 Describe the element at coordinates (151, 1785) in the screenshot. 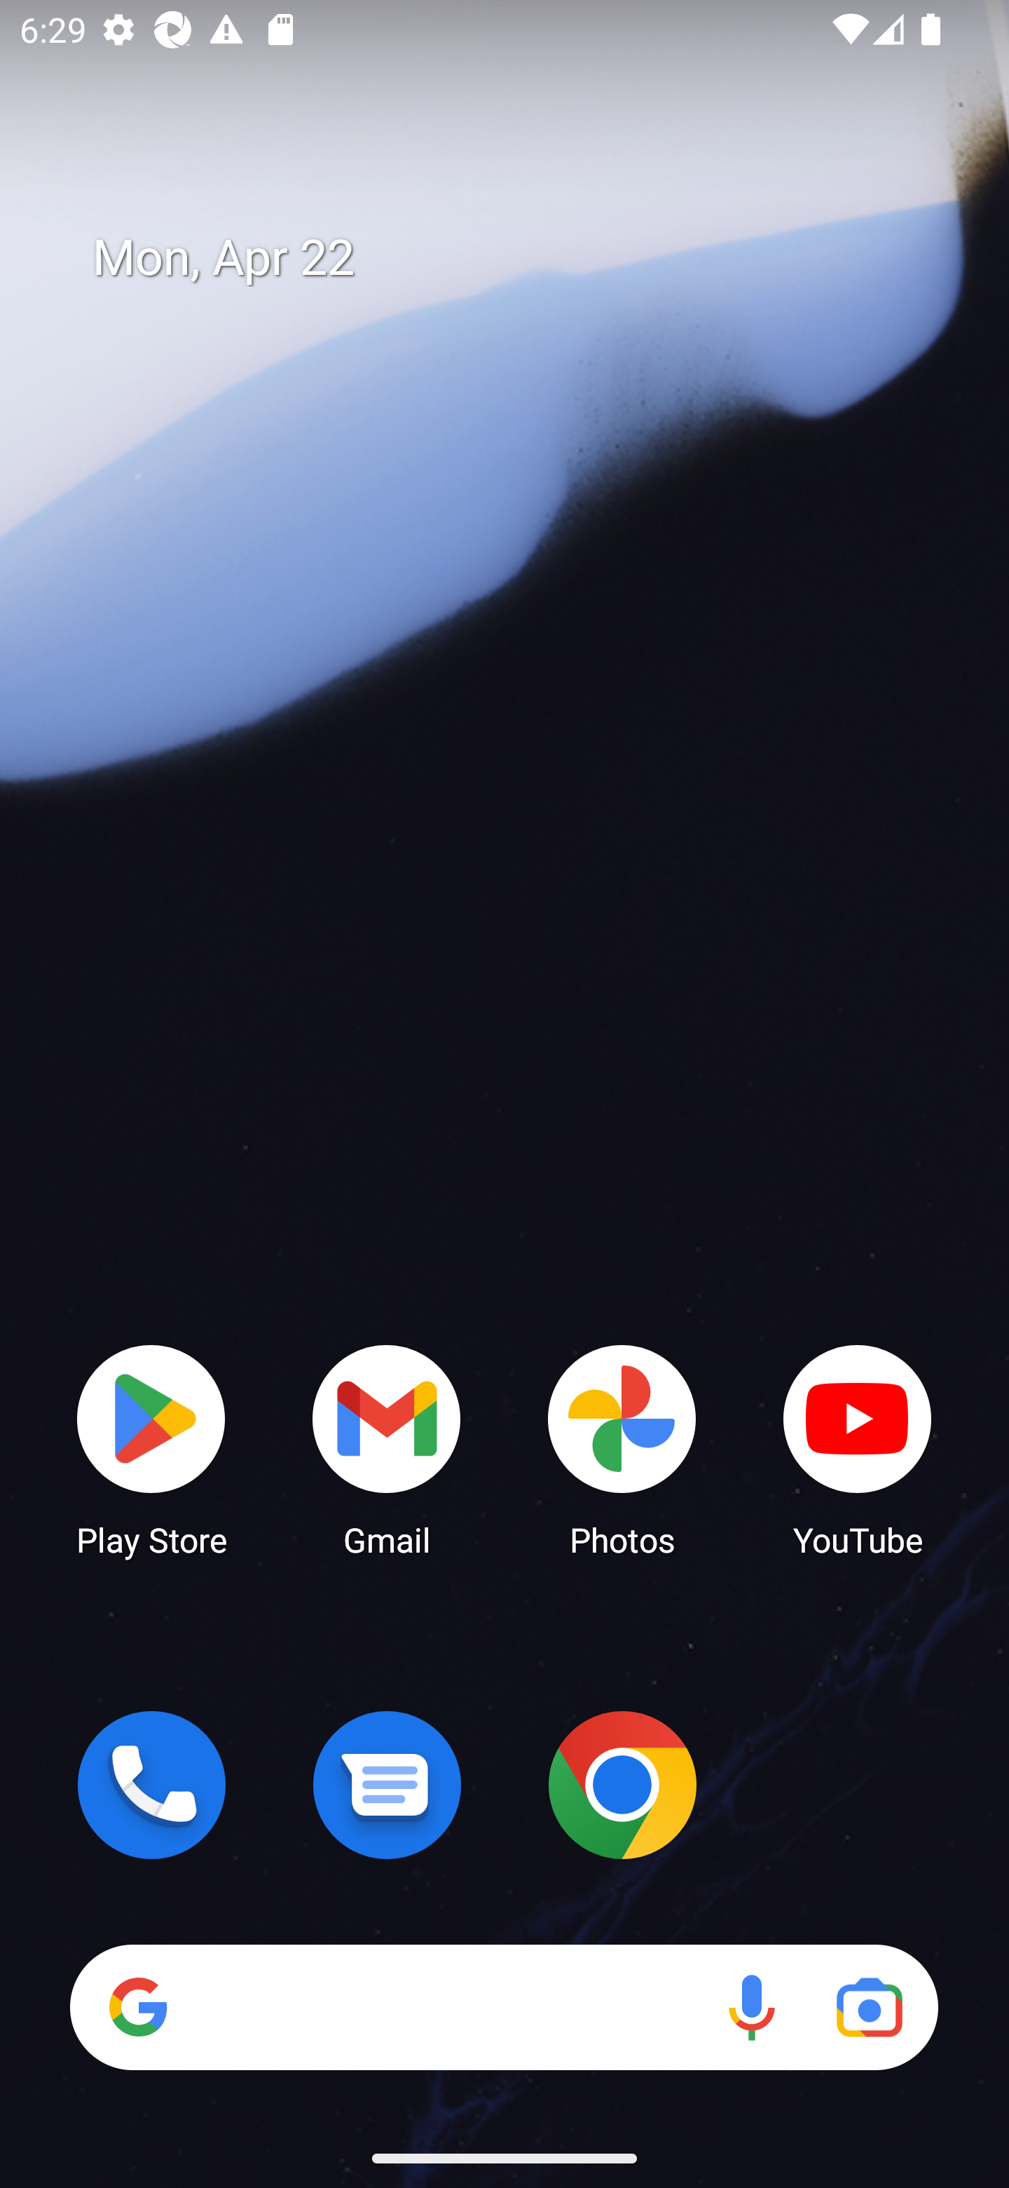

I see `Phone` at that location.